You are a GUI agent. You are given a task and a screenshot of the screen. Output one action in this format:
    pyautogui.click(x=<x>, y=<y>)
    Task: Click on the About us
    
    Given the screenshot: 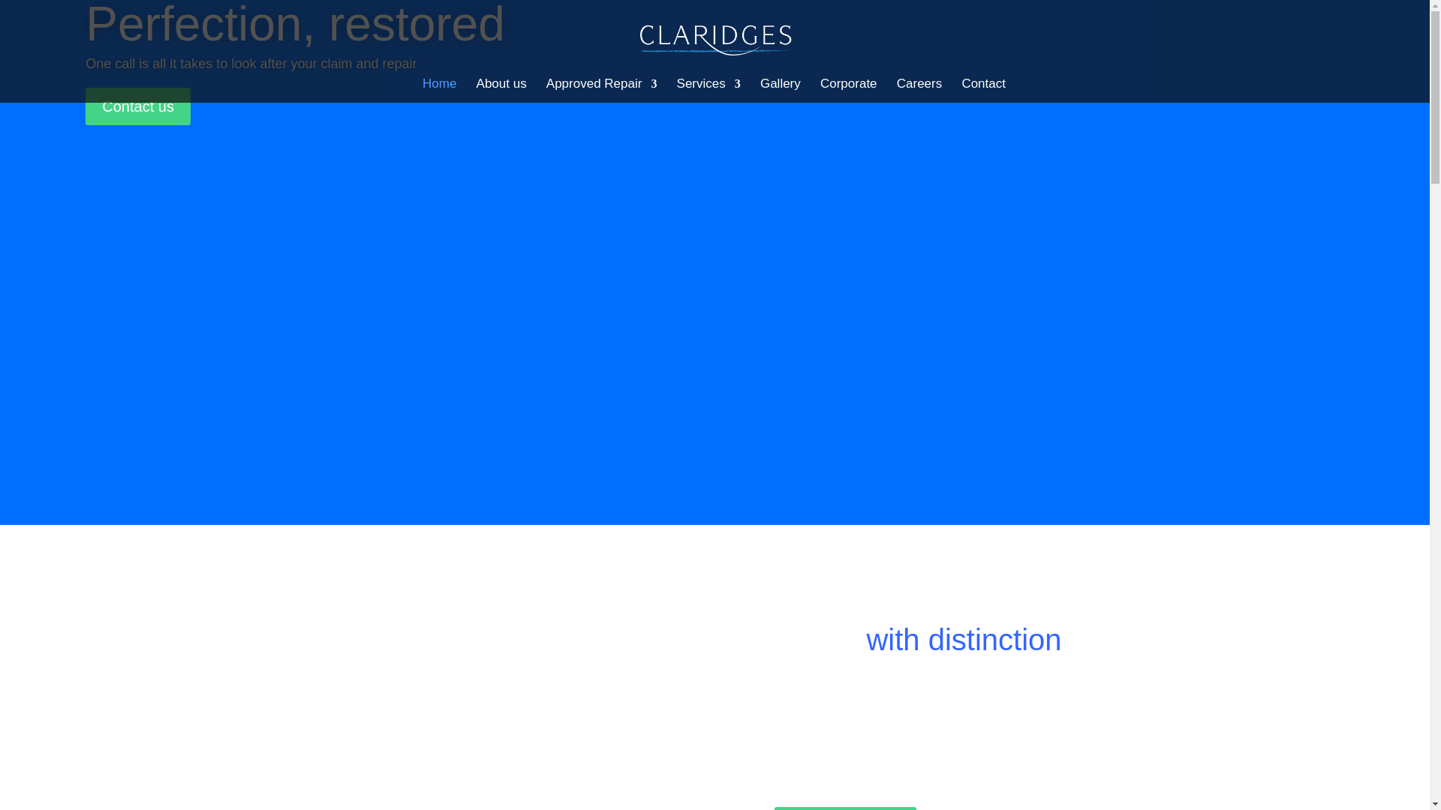 What is the action you would take?
    pyautogui.click(x=501, y=90)
    